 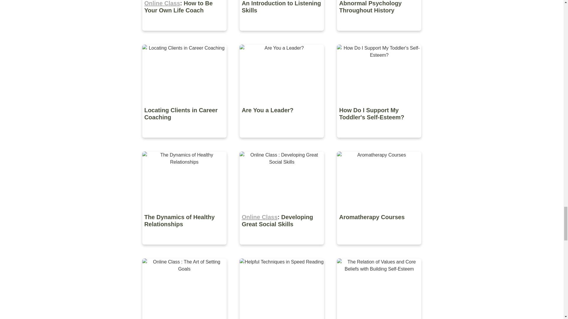 What do you see at coordinates (379, 142) in the screenshot?
I see `How Do I Support My Toddler's Self-Esteem?` at bounding box center [379, 142].